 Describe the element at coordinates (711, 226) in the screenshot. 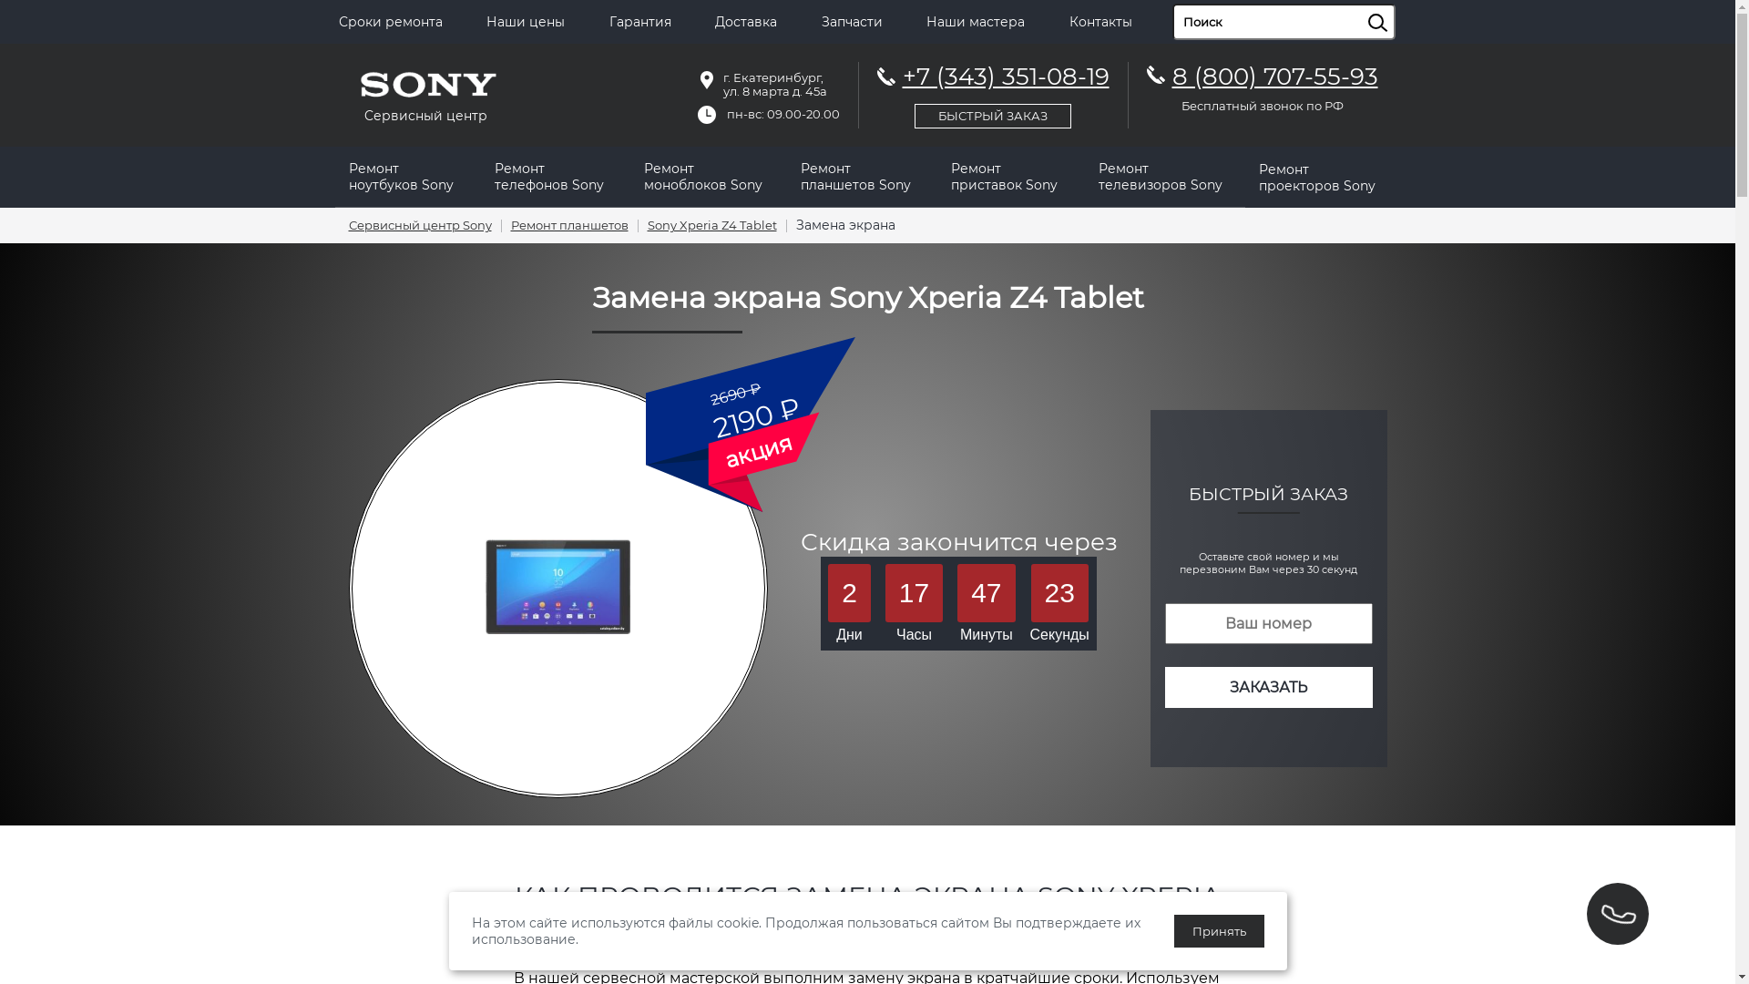

I see `Sony Xperia Z4 Tablet` at that location.